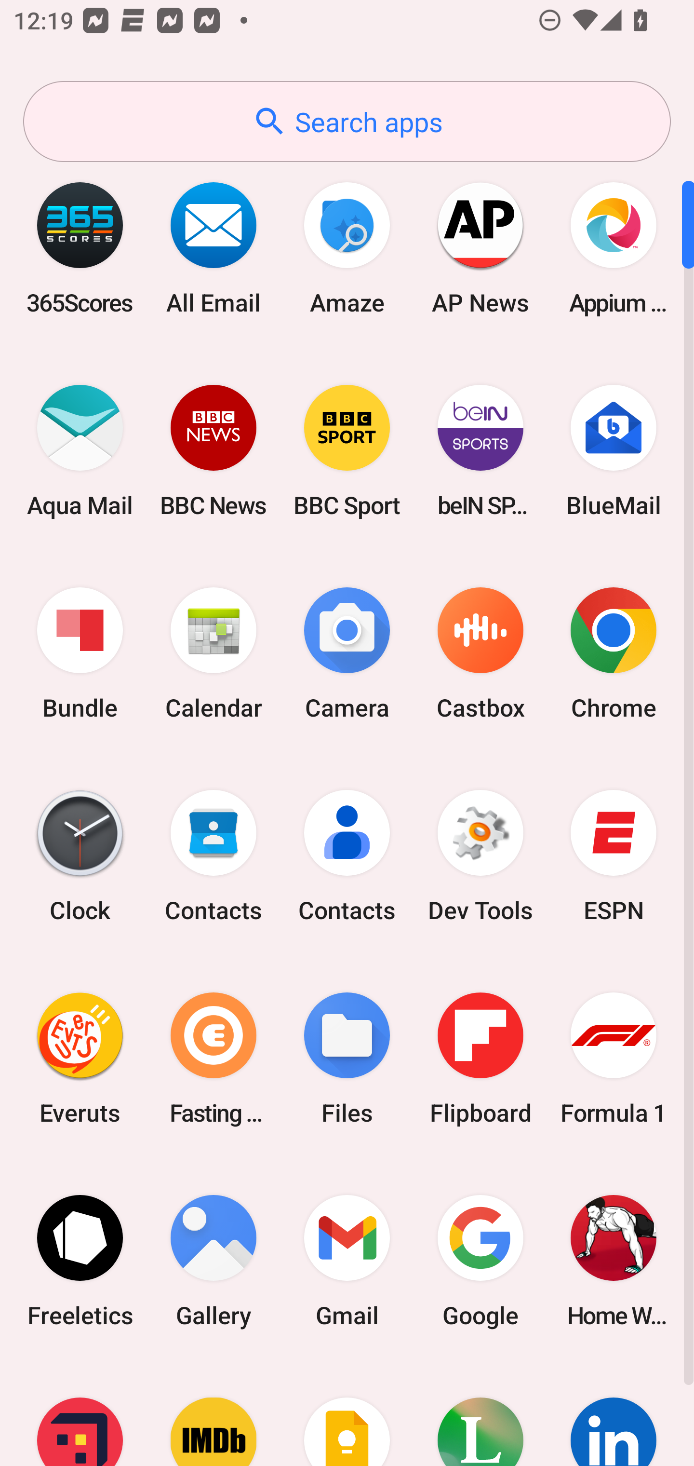 This screenshot has height=1466, width=694. Describe the element at coordinates (347, 1414) in the screenshot. I see `Keep Notes` at that location.